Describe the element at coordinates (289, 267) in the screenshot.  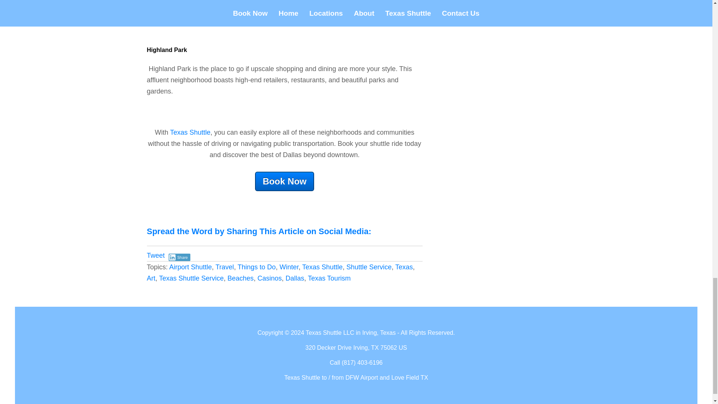
I see `Topic Name` at that location.